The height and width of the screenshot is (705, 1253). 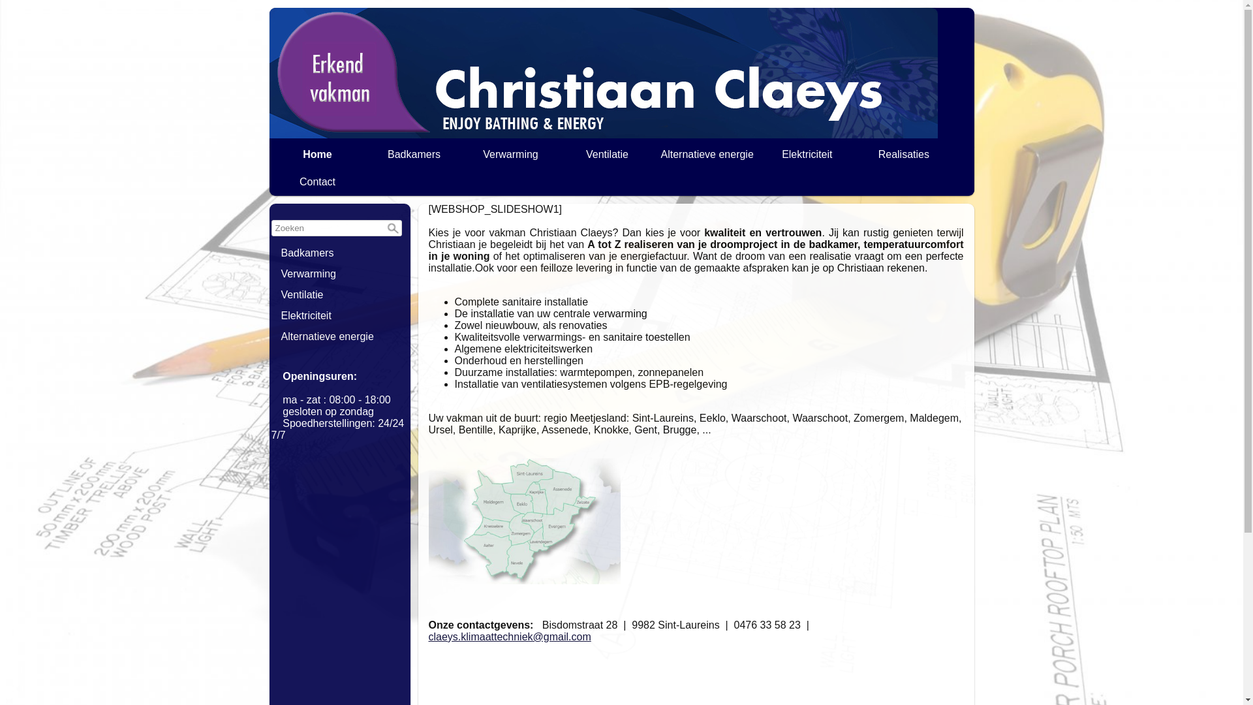 I want to click on Elektriciteit, so click(x=807, y=155).